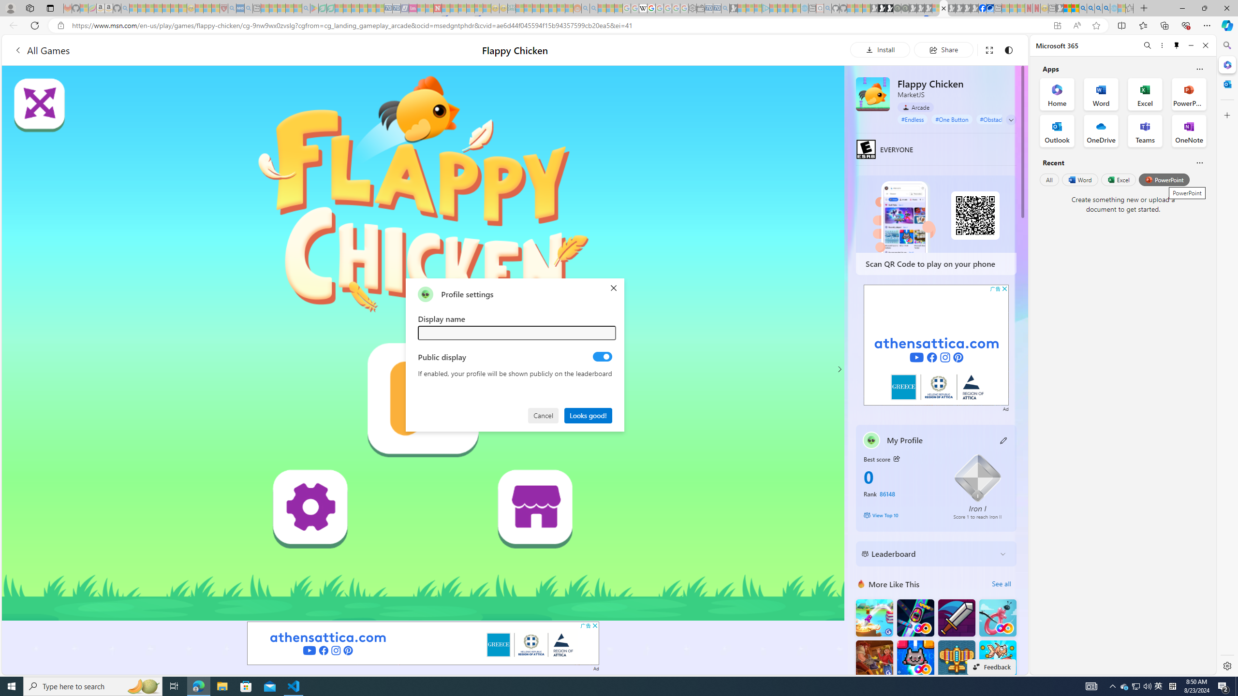 This screenshot has height=696, width=1238. Describe the element at coordinates (1060, 8) in the screenshot. I see `MSN - Sleeping` at that location.